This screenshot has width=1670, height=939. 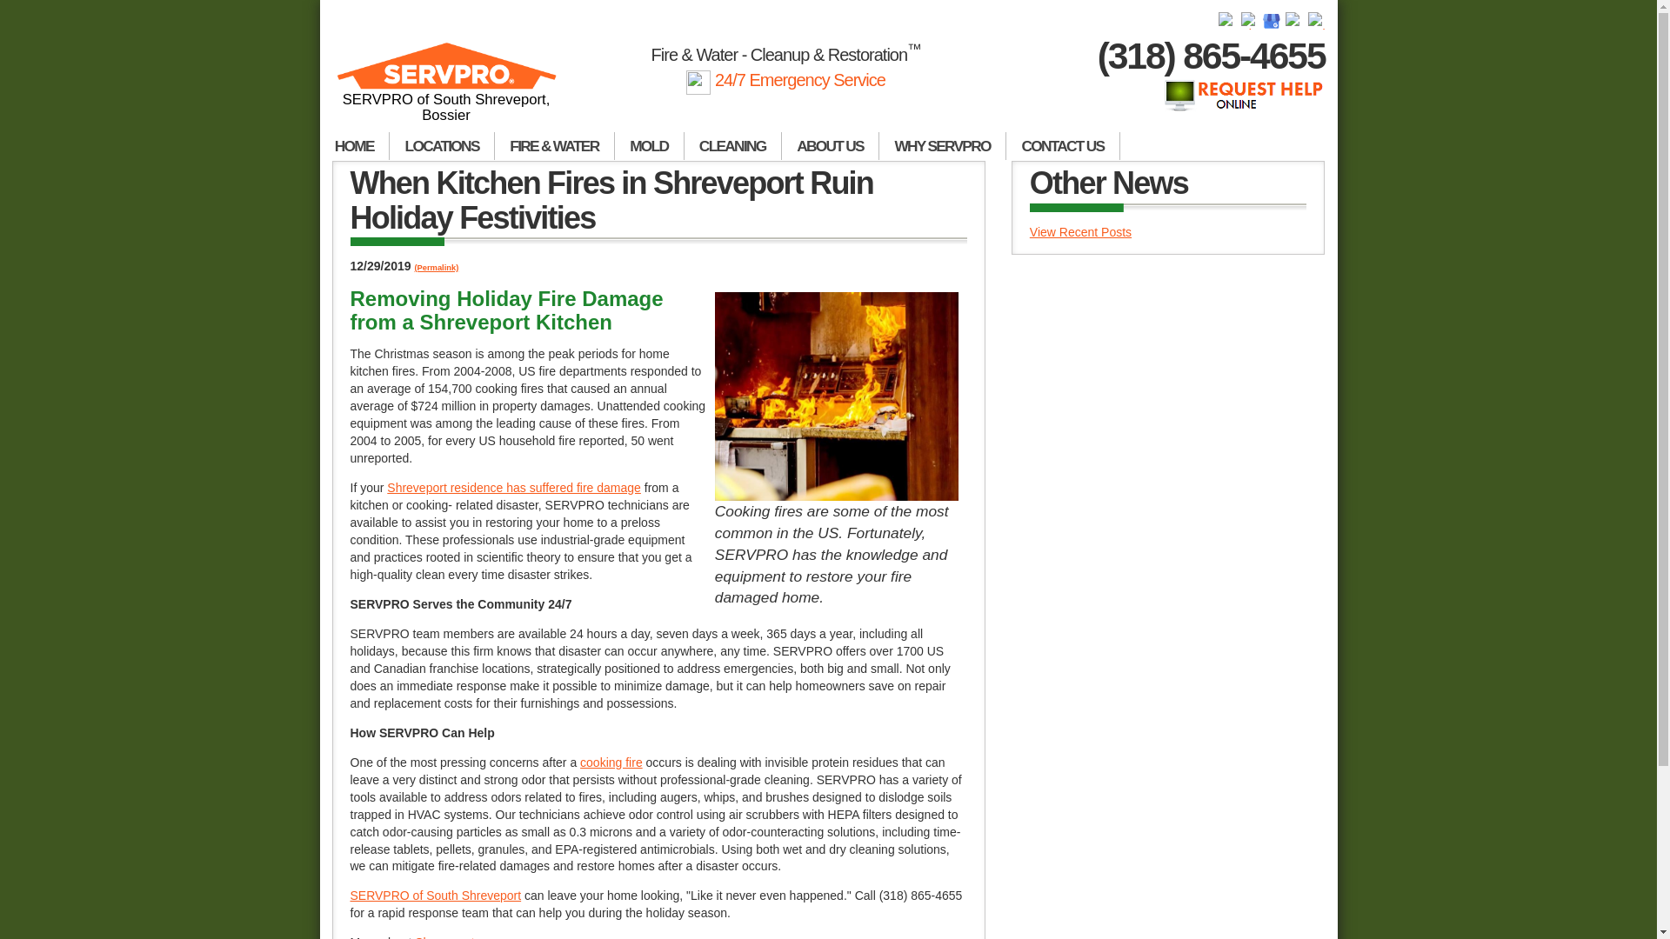 I want to click on SERVPRO of South Shreveport, Bossier, so click(x=447, y=90).